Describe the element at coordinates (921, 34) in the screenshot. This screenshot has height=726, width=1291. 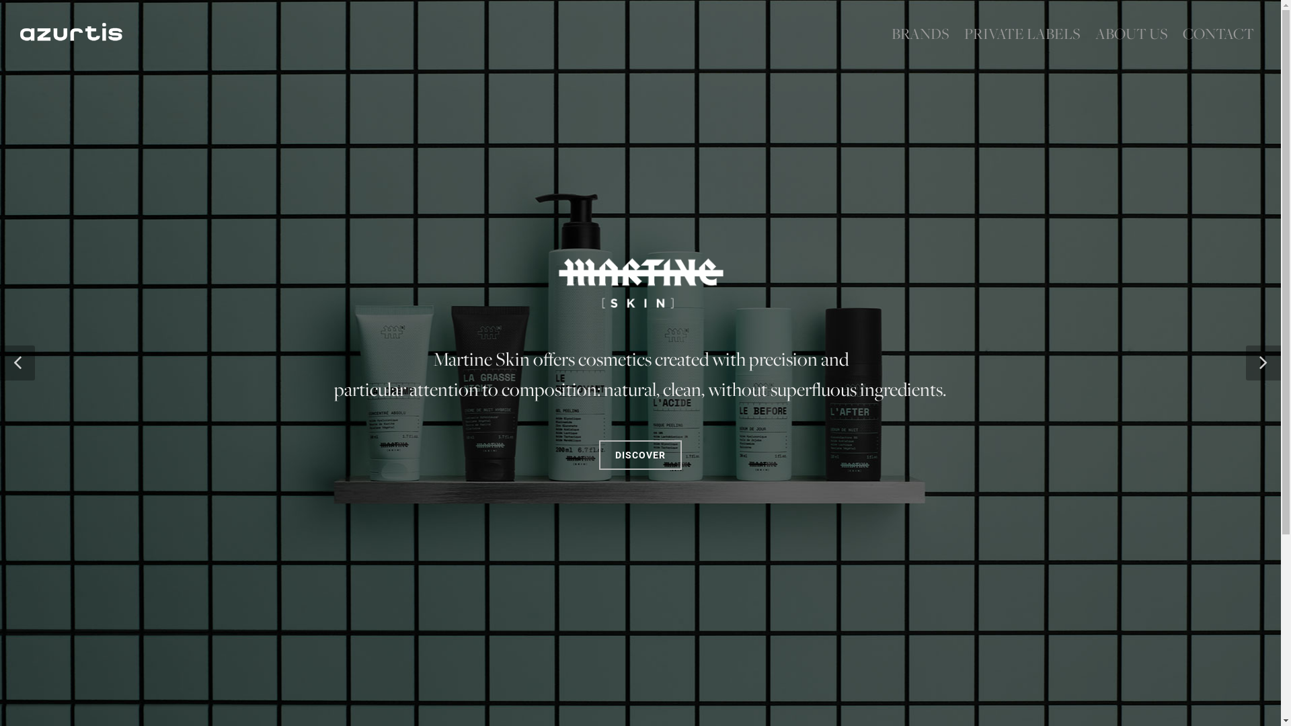
I see `BRANDS` at that location.